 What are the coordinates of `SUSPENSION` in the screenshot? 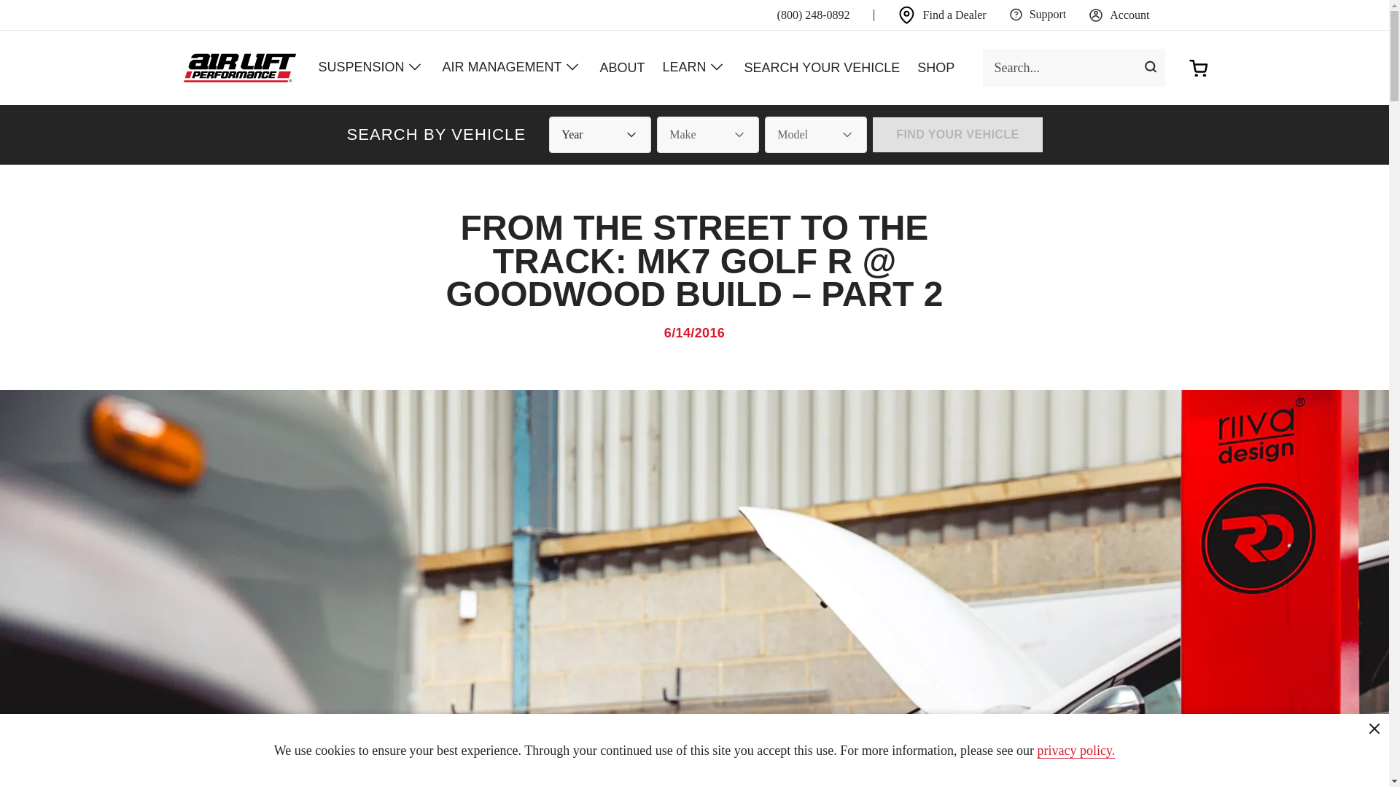 It's located at (370, 67).